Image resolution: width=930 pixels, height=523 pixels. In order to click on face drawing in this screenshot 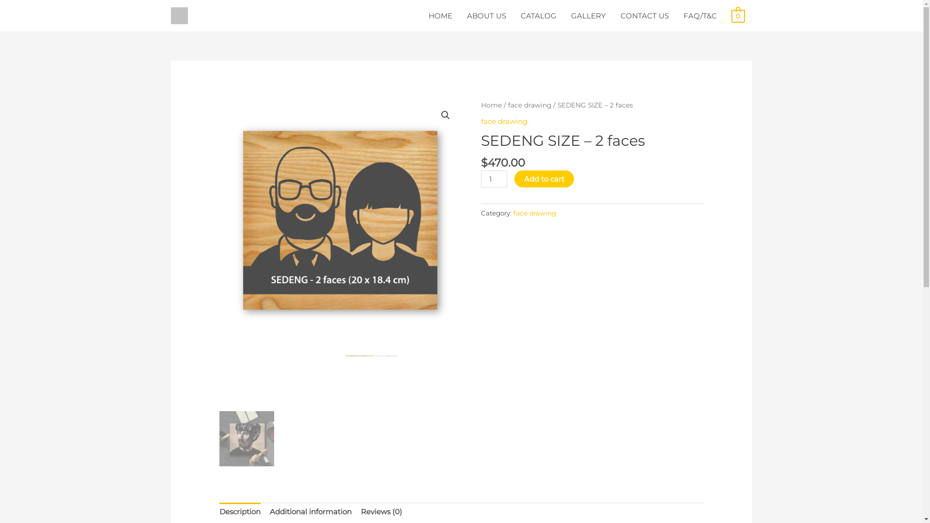, I will do `click(504, 121)`.